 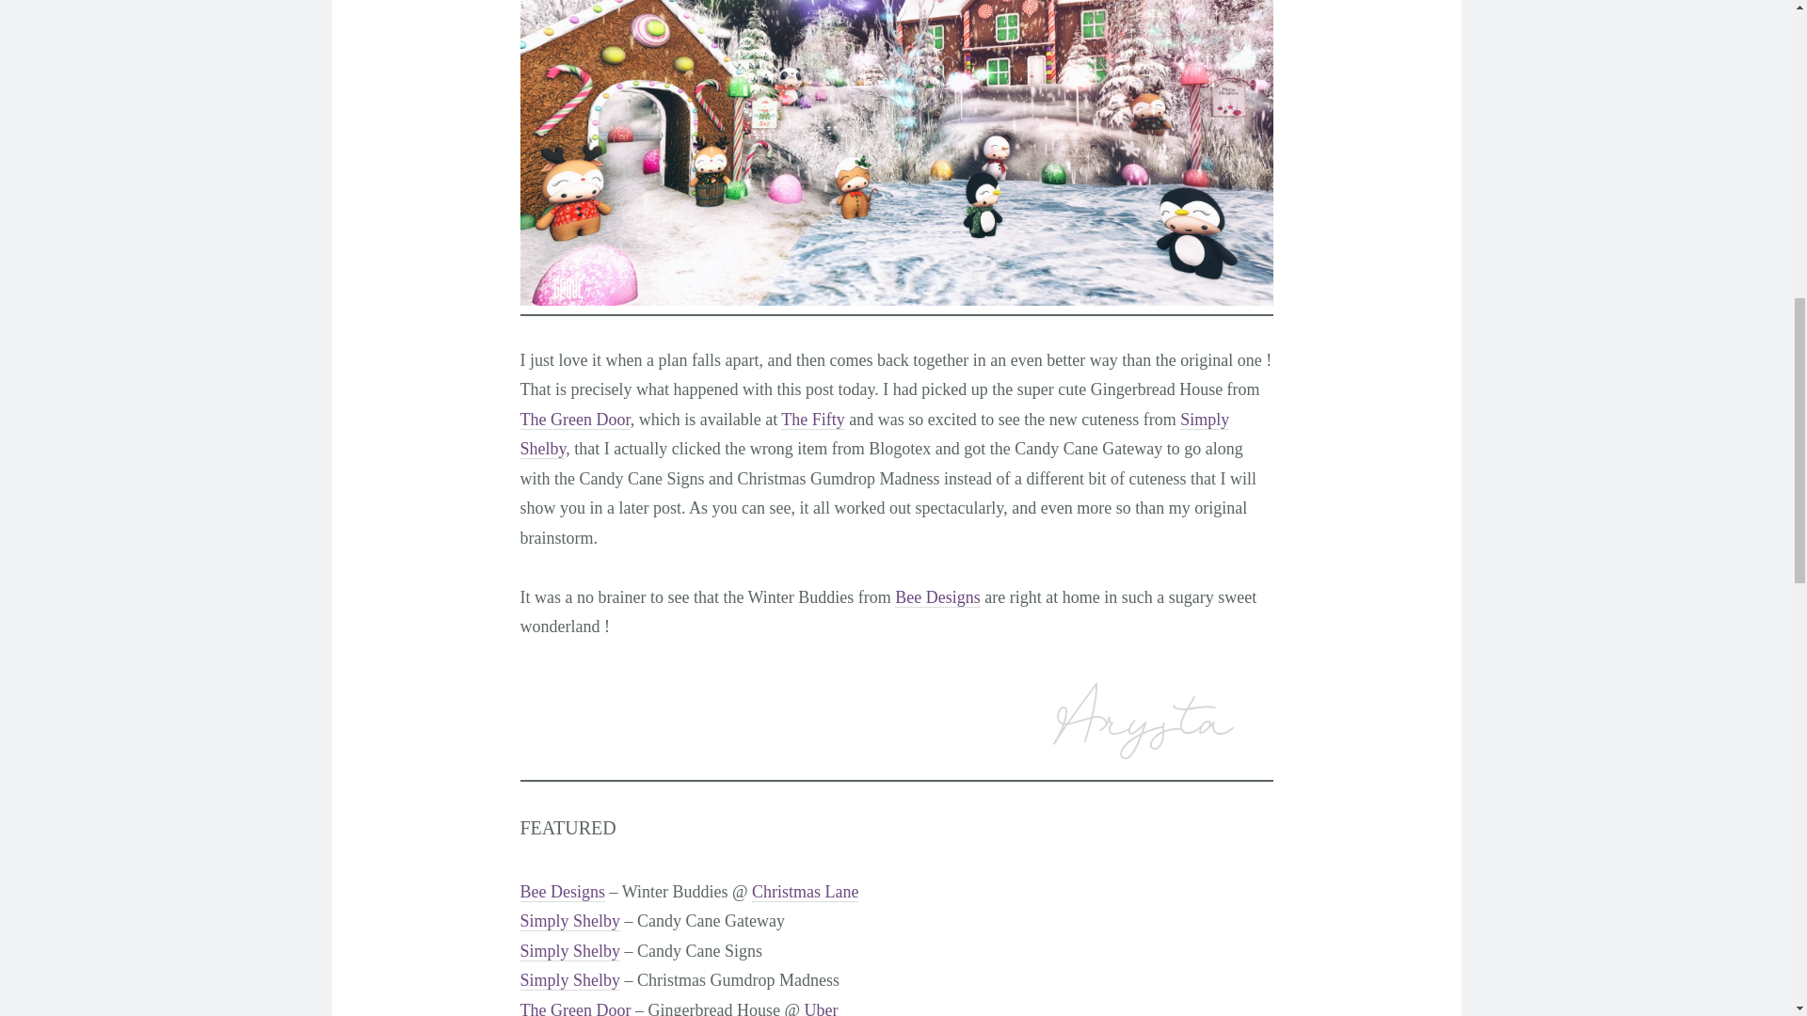 I want to click on Christmas Lane, so click(x=805, y=892).